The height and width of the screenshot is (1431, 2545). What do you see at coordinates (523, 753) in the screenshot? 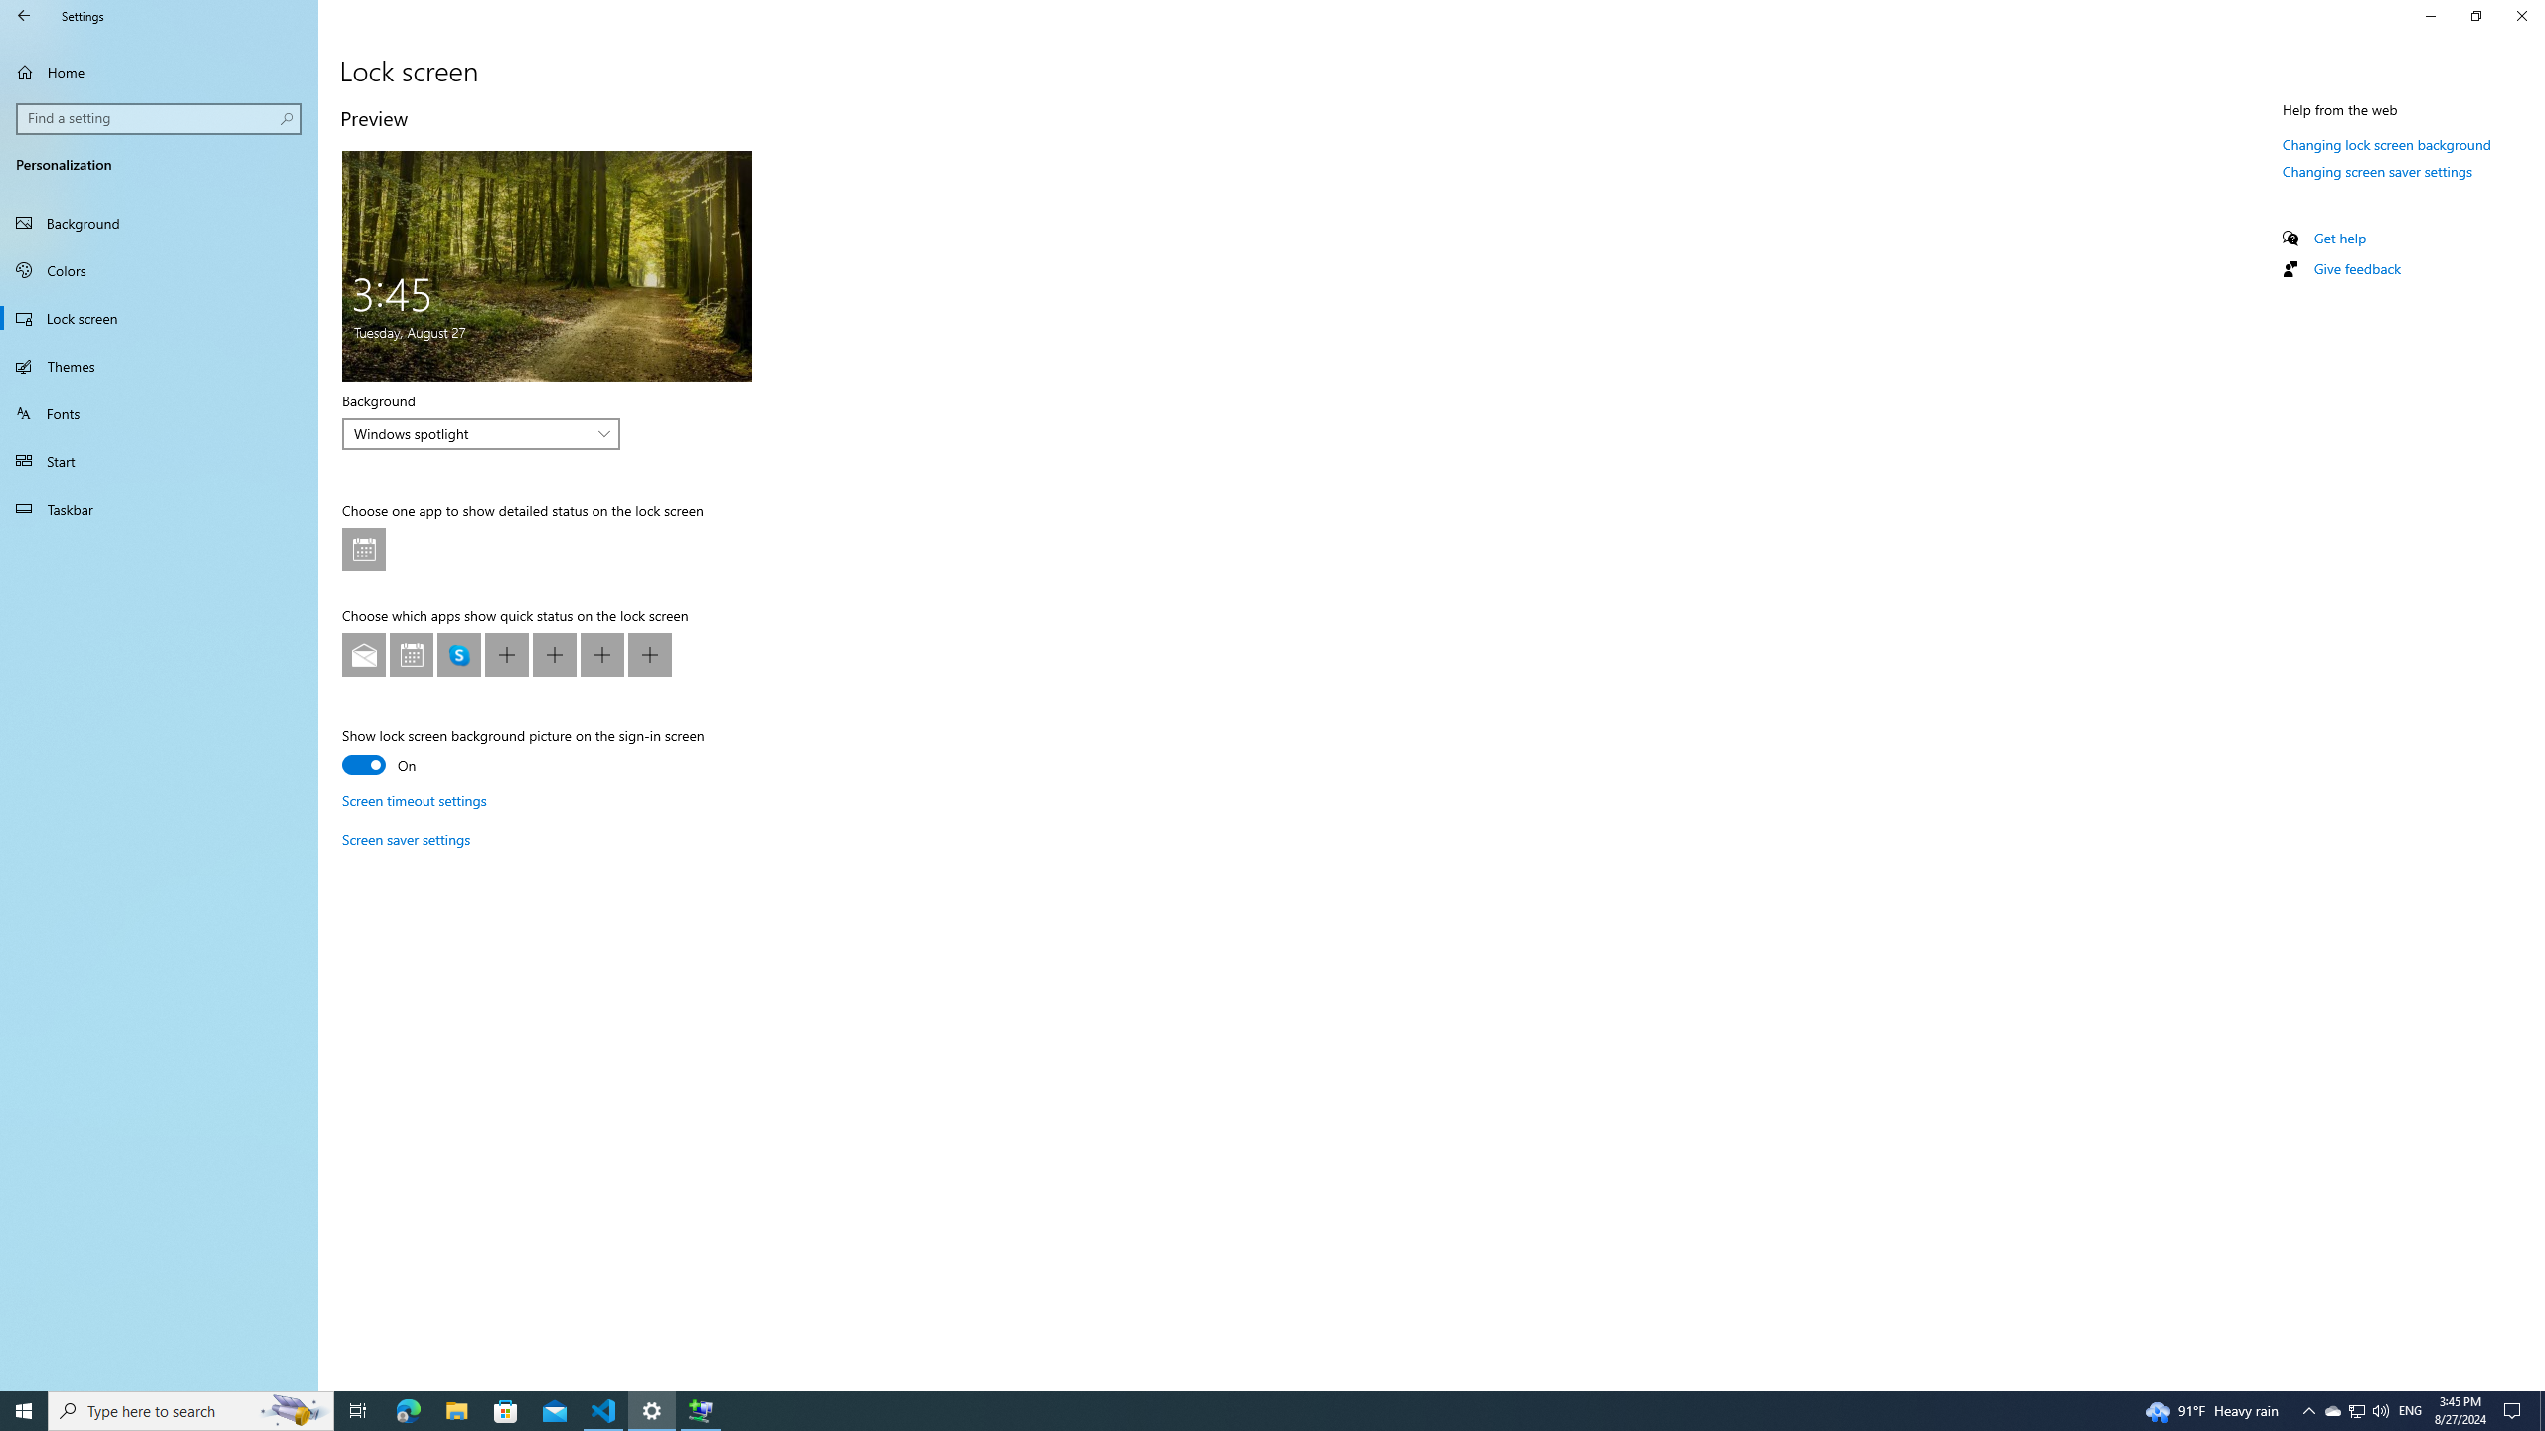
I see `Show lock screen background picture on the sign-in screen` at bounding box center [523, 753].